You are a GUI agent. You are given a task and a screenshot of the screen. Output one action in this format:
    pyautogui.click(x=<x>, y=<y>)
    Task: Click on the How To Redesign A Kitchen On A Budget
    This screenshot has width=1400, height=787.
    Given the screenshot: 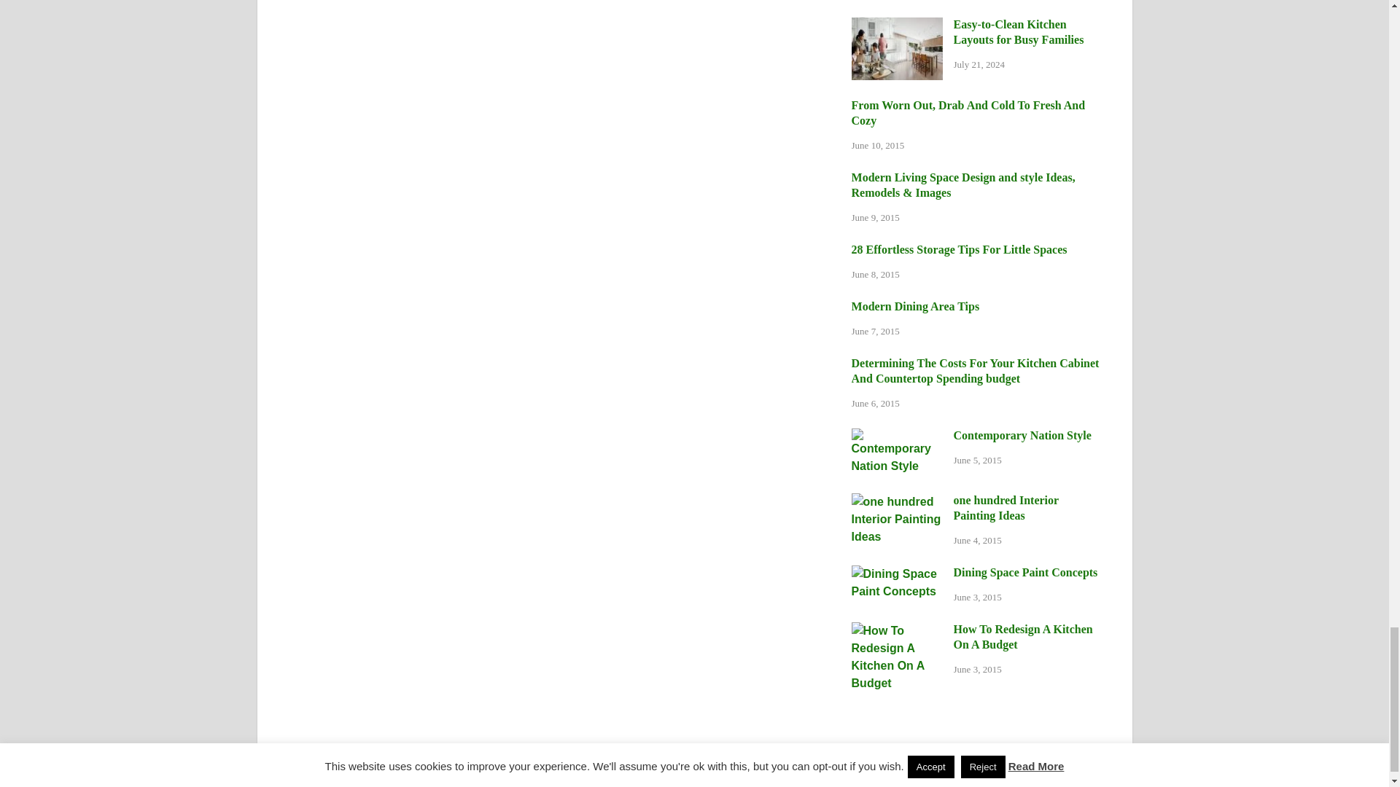 What is the action you would take?
    pyautogui.click(x=897, y=630)
    